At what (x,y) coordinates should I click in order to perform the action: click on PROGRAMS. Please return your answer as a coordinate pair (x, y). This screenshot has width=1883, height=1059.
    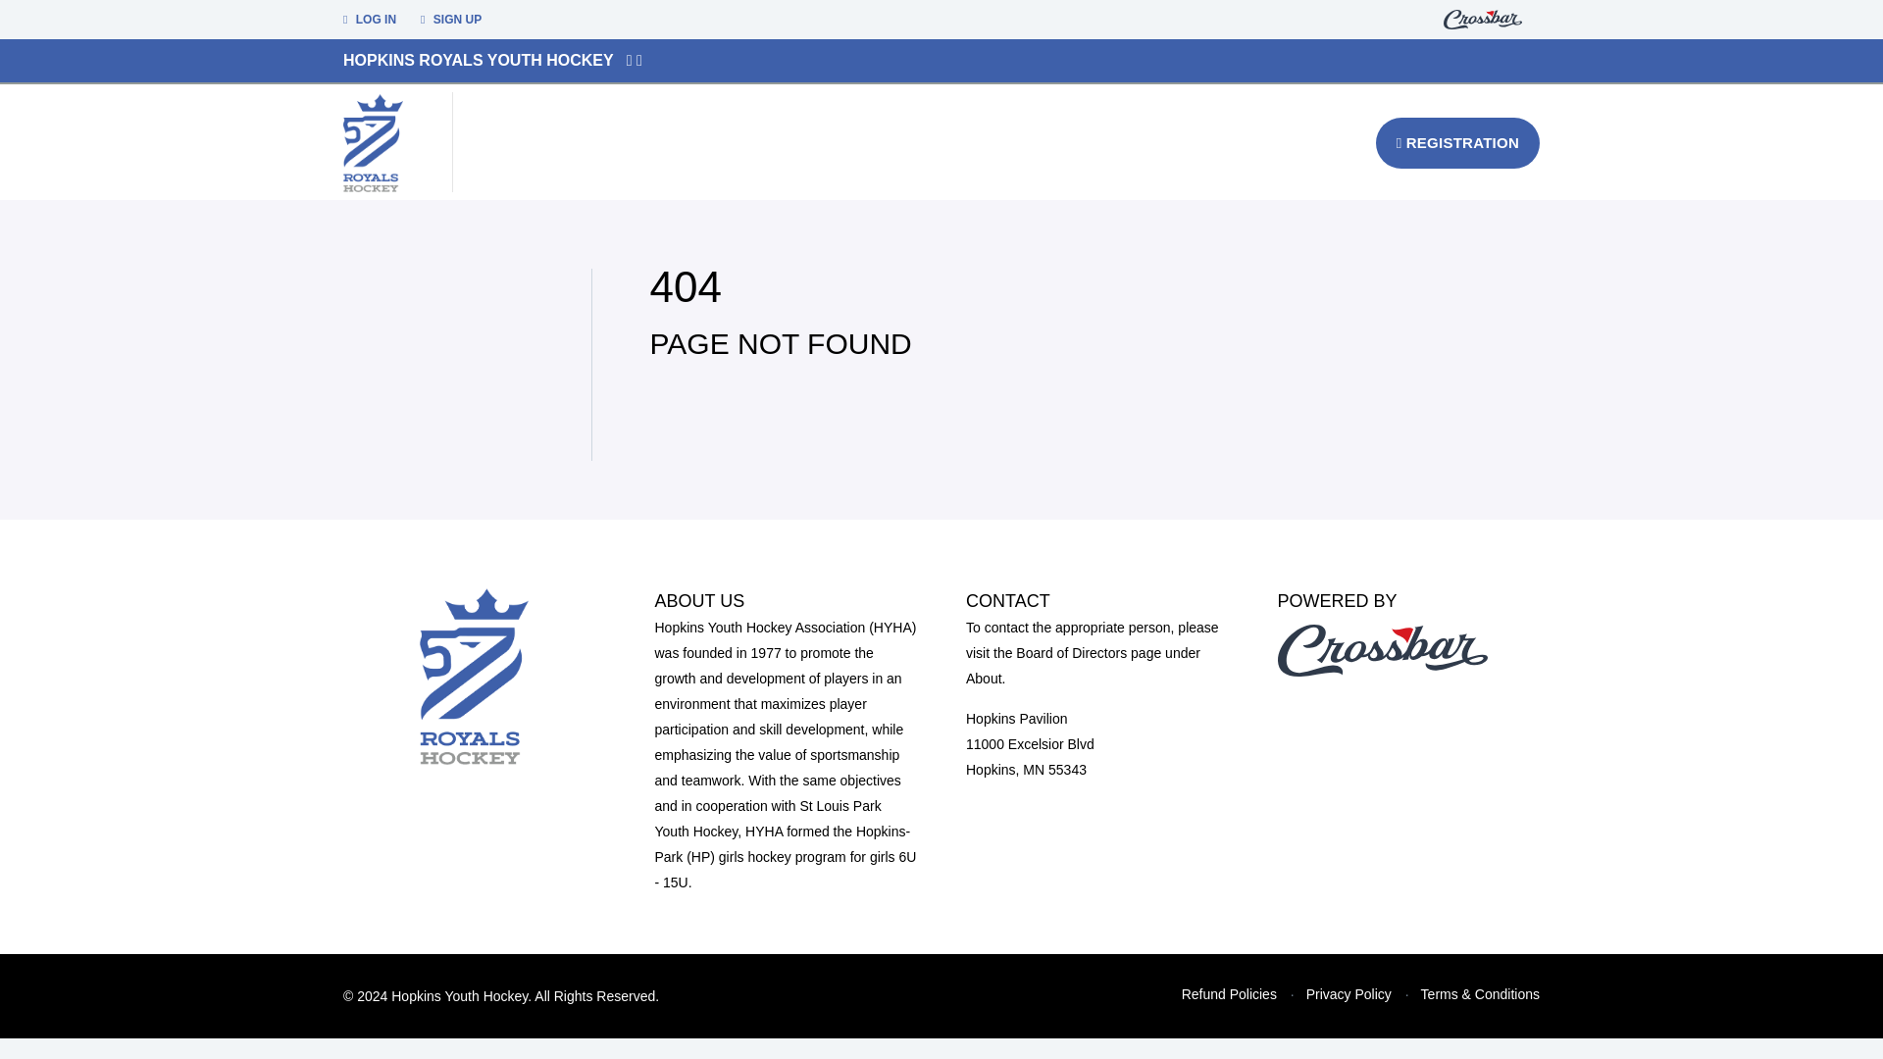
    Looking at the image, I should click on (788, 141).